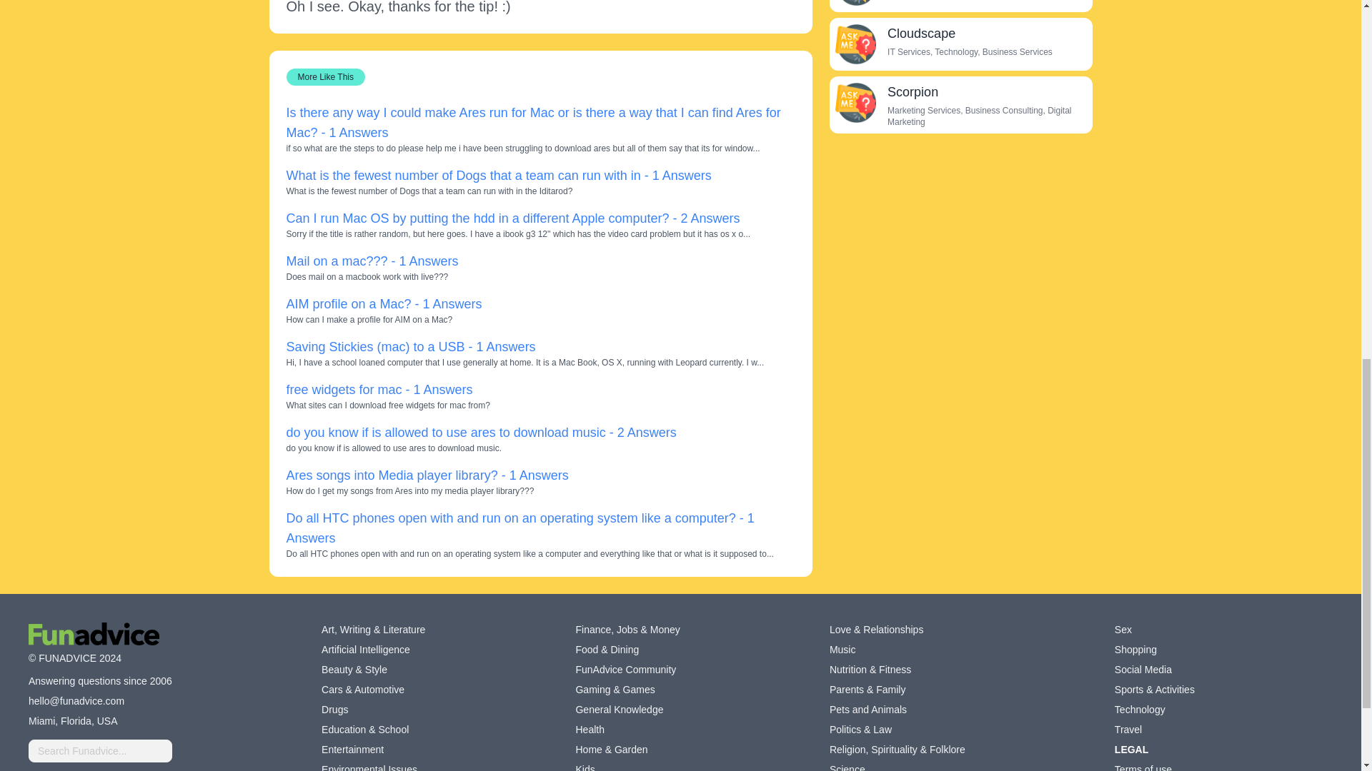 This screenshot has height=771, width=1372. I want to click on Environmental Issues, so click(369, 767).